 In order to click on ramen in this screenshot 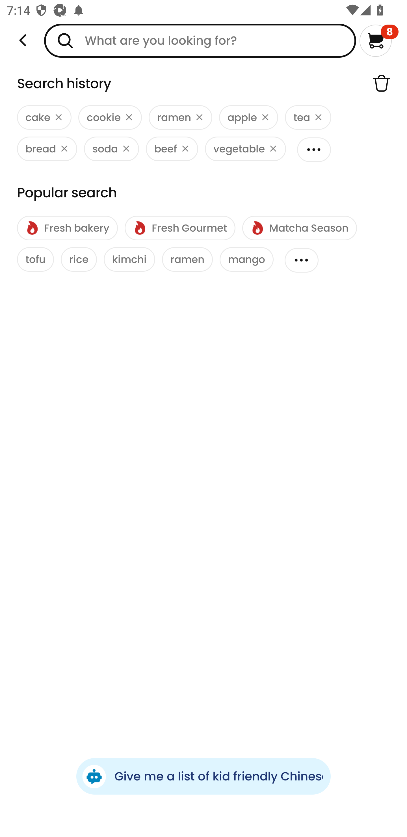, I will do `click(180, 117)`.